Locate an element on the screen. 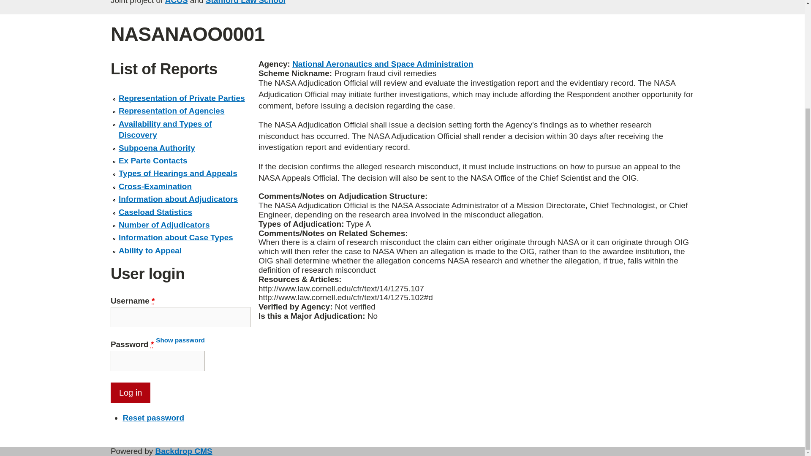  National Aeronautics and Space Administration is located at coordinates (382, 64).